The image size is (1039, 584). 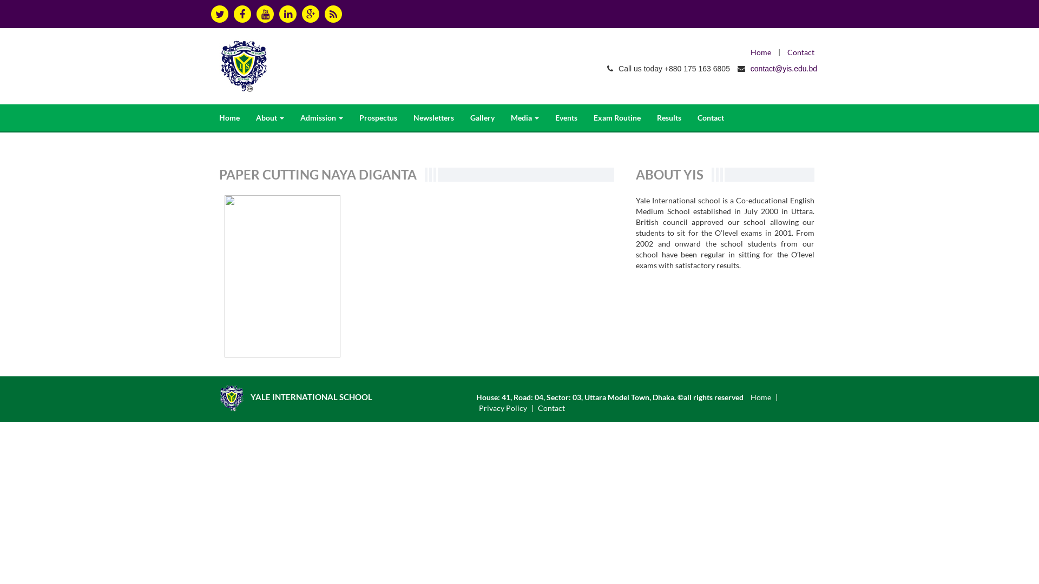 What do you see at coordinates (321, 118) in the screenshot?
I see `Admission` at bounding box center [321, 118].